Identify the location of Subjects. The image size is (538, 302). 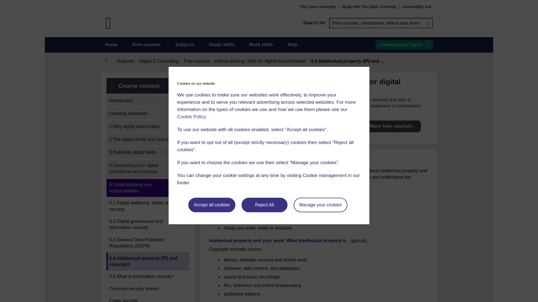
(185, 45).